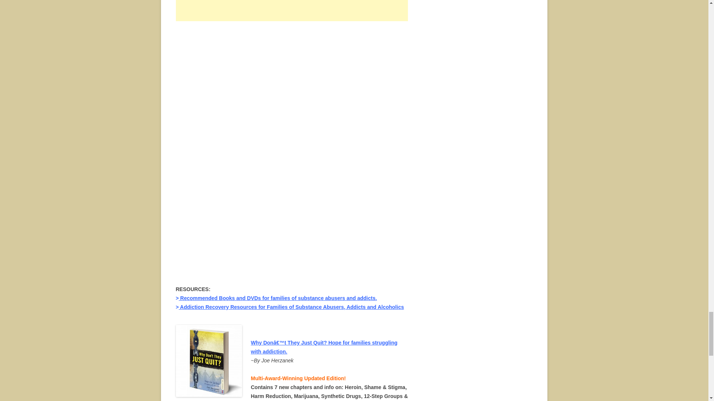 The width and height of the screenshot is (714, 401). What do you see at coordinates (292, 307) in the screenshot?
I see `Addiction Recovery Resources` at bounding box center [292, 307].